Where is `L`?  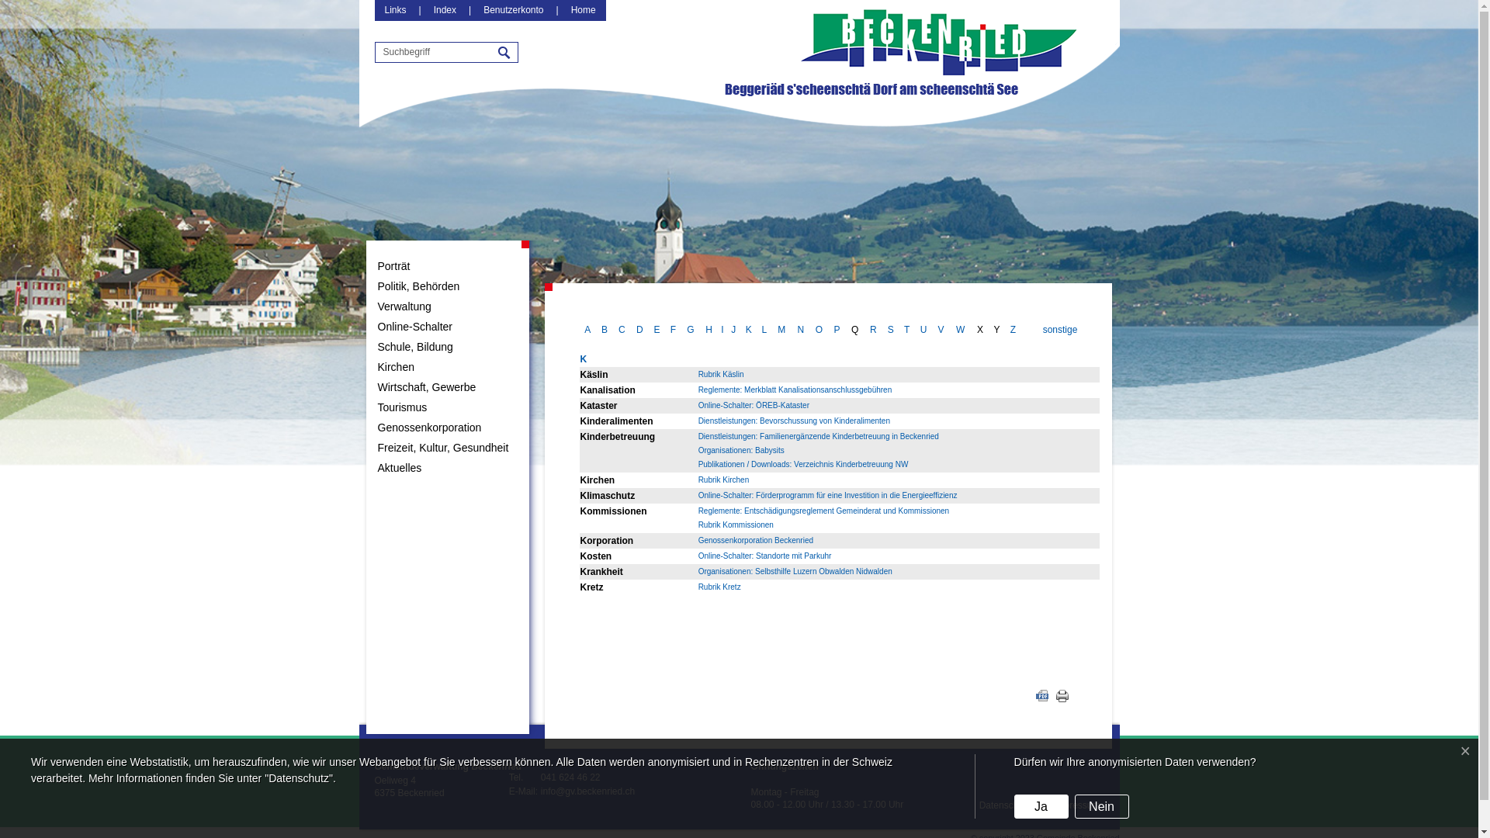
L is located at coordinates (765, 330).